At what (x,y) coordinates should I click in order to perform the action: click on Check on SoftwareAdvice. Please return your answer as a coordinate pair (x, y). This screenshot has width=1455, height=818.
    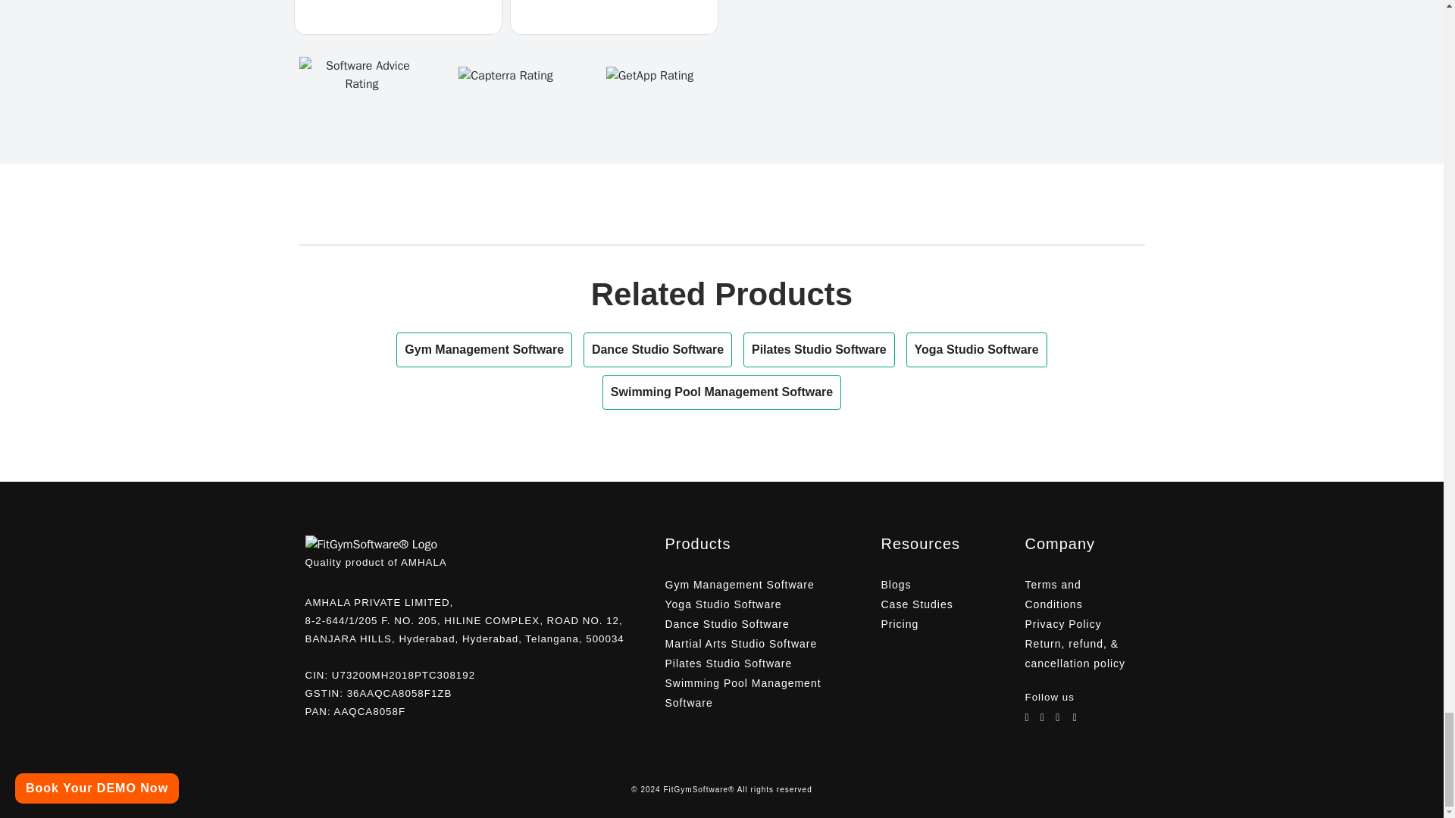
    Looking at the image, I should click on (361, 74).